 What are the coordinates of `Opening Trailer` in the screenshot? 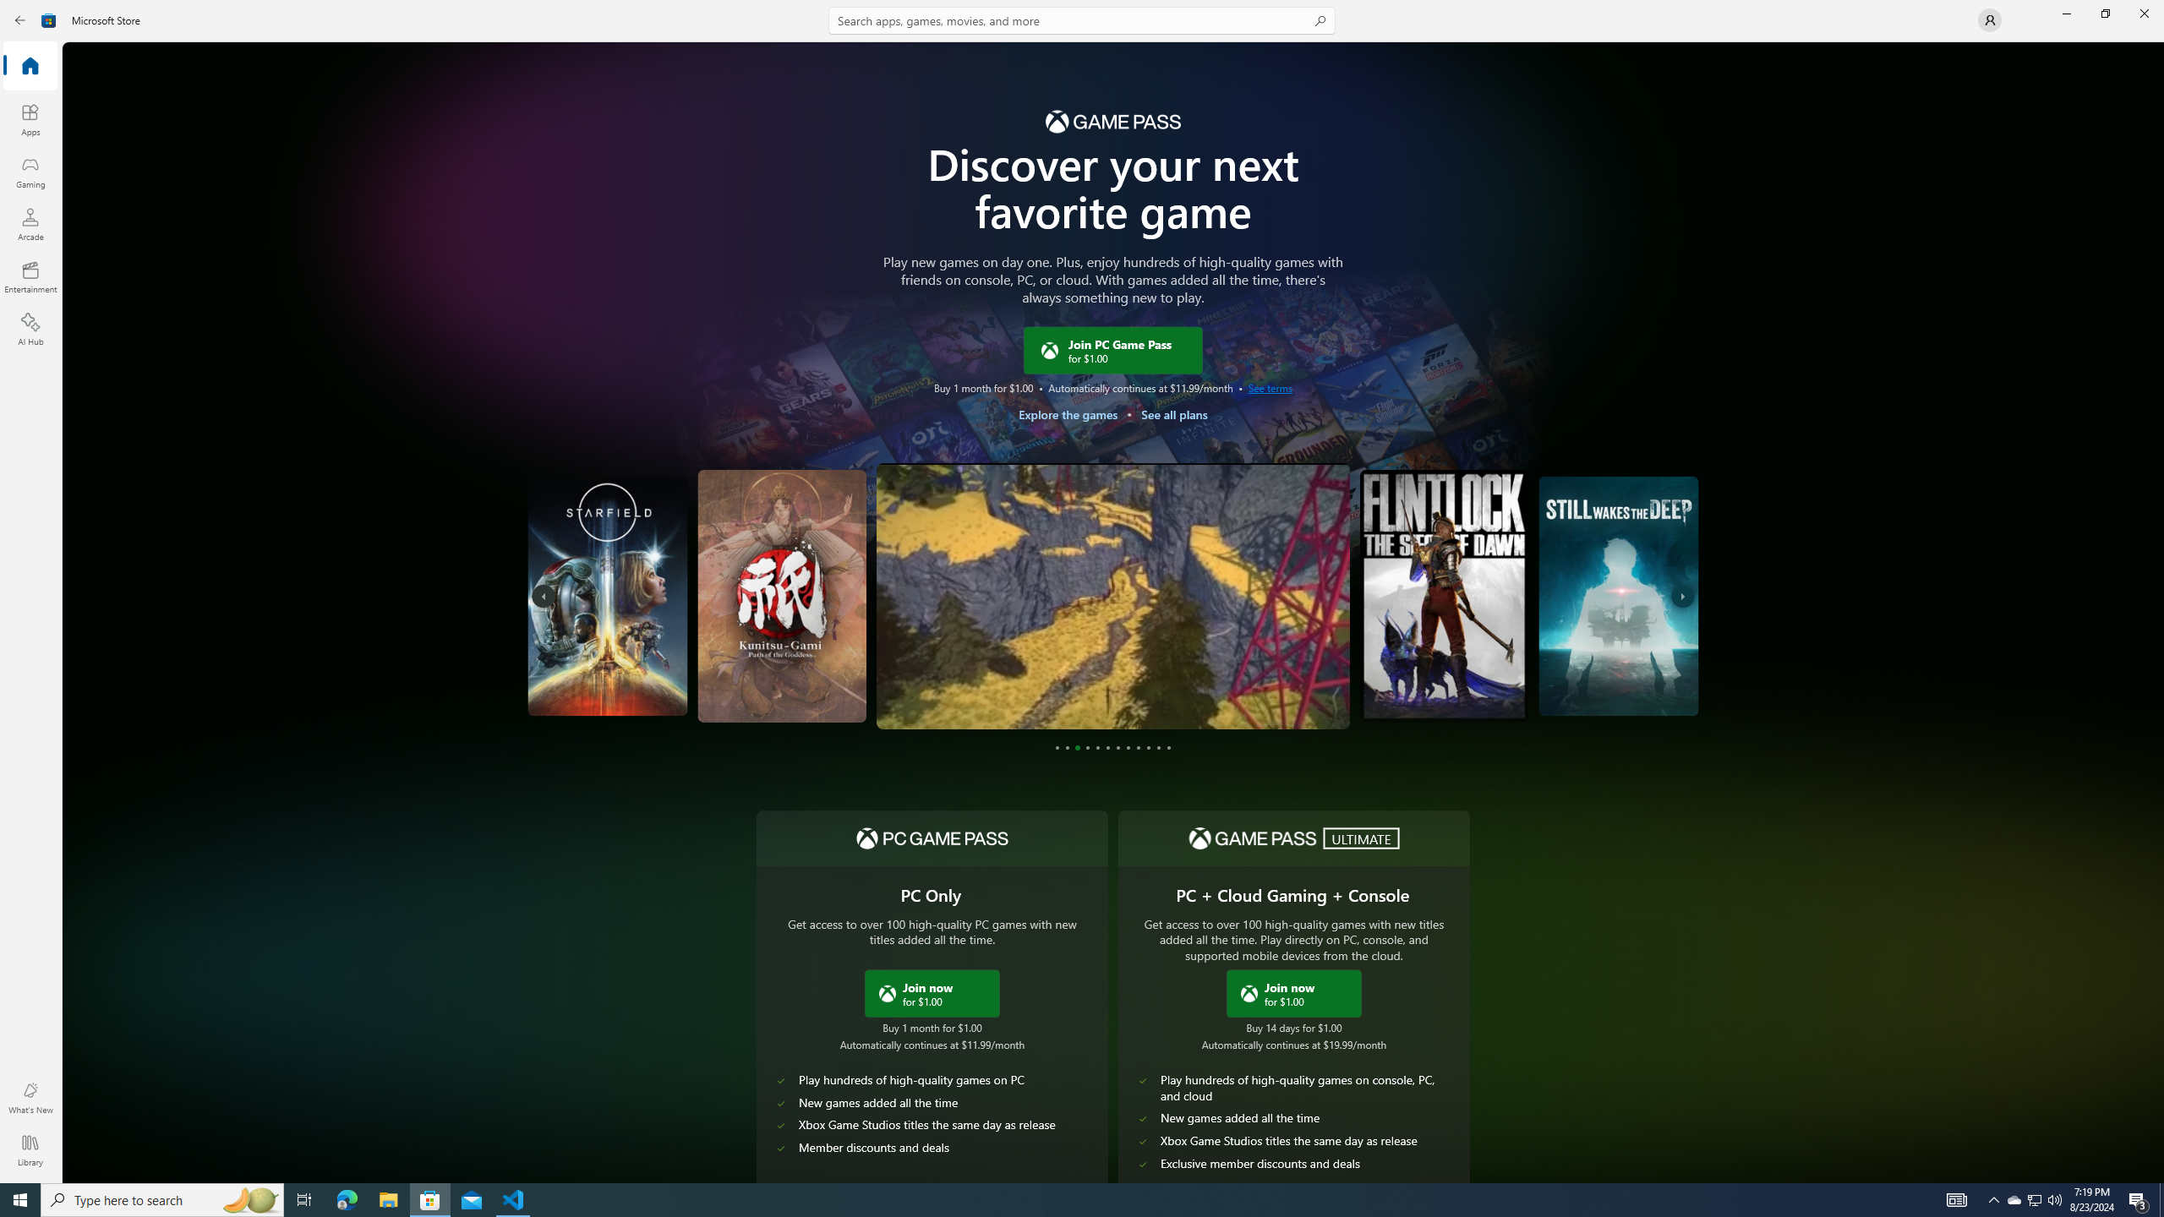 It's located at (791, 688).